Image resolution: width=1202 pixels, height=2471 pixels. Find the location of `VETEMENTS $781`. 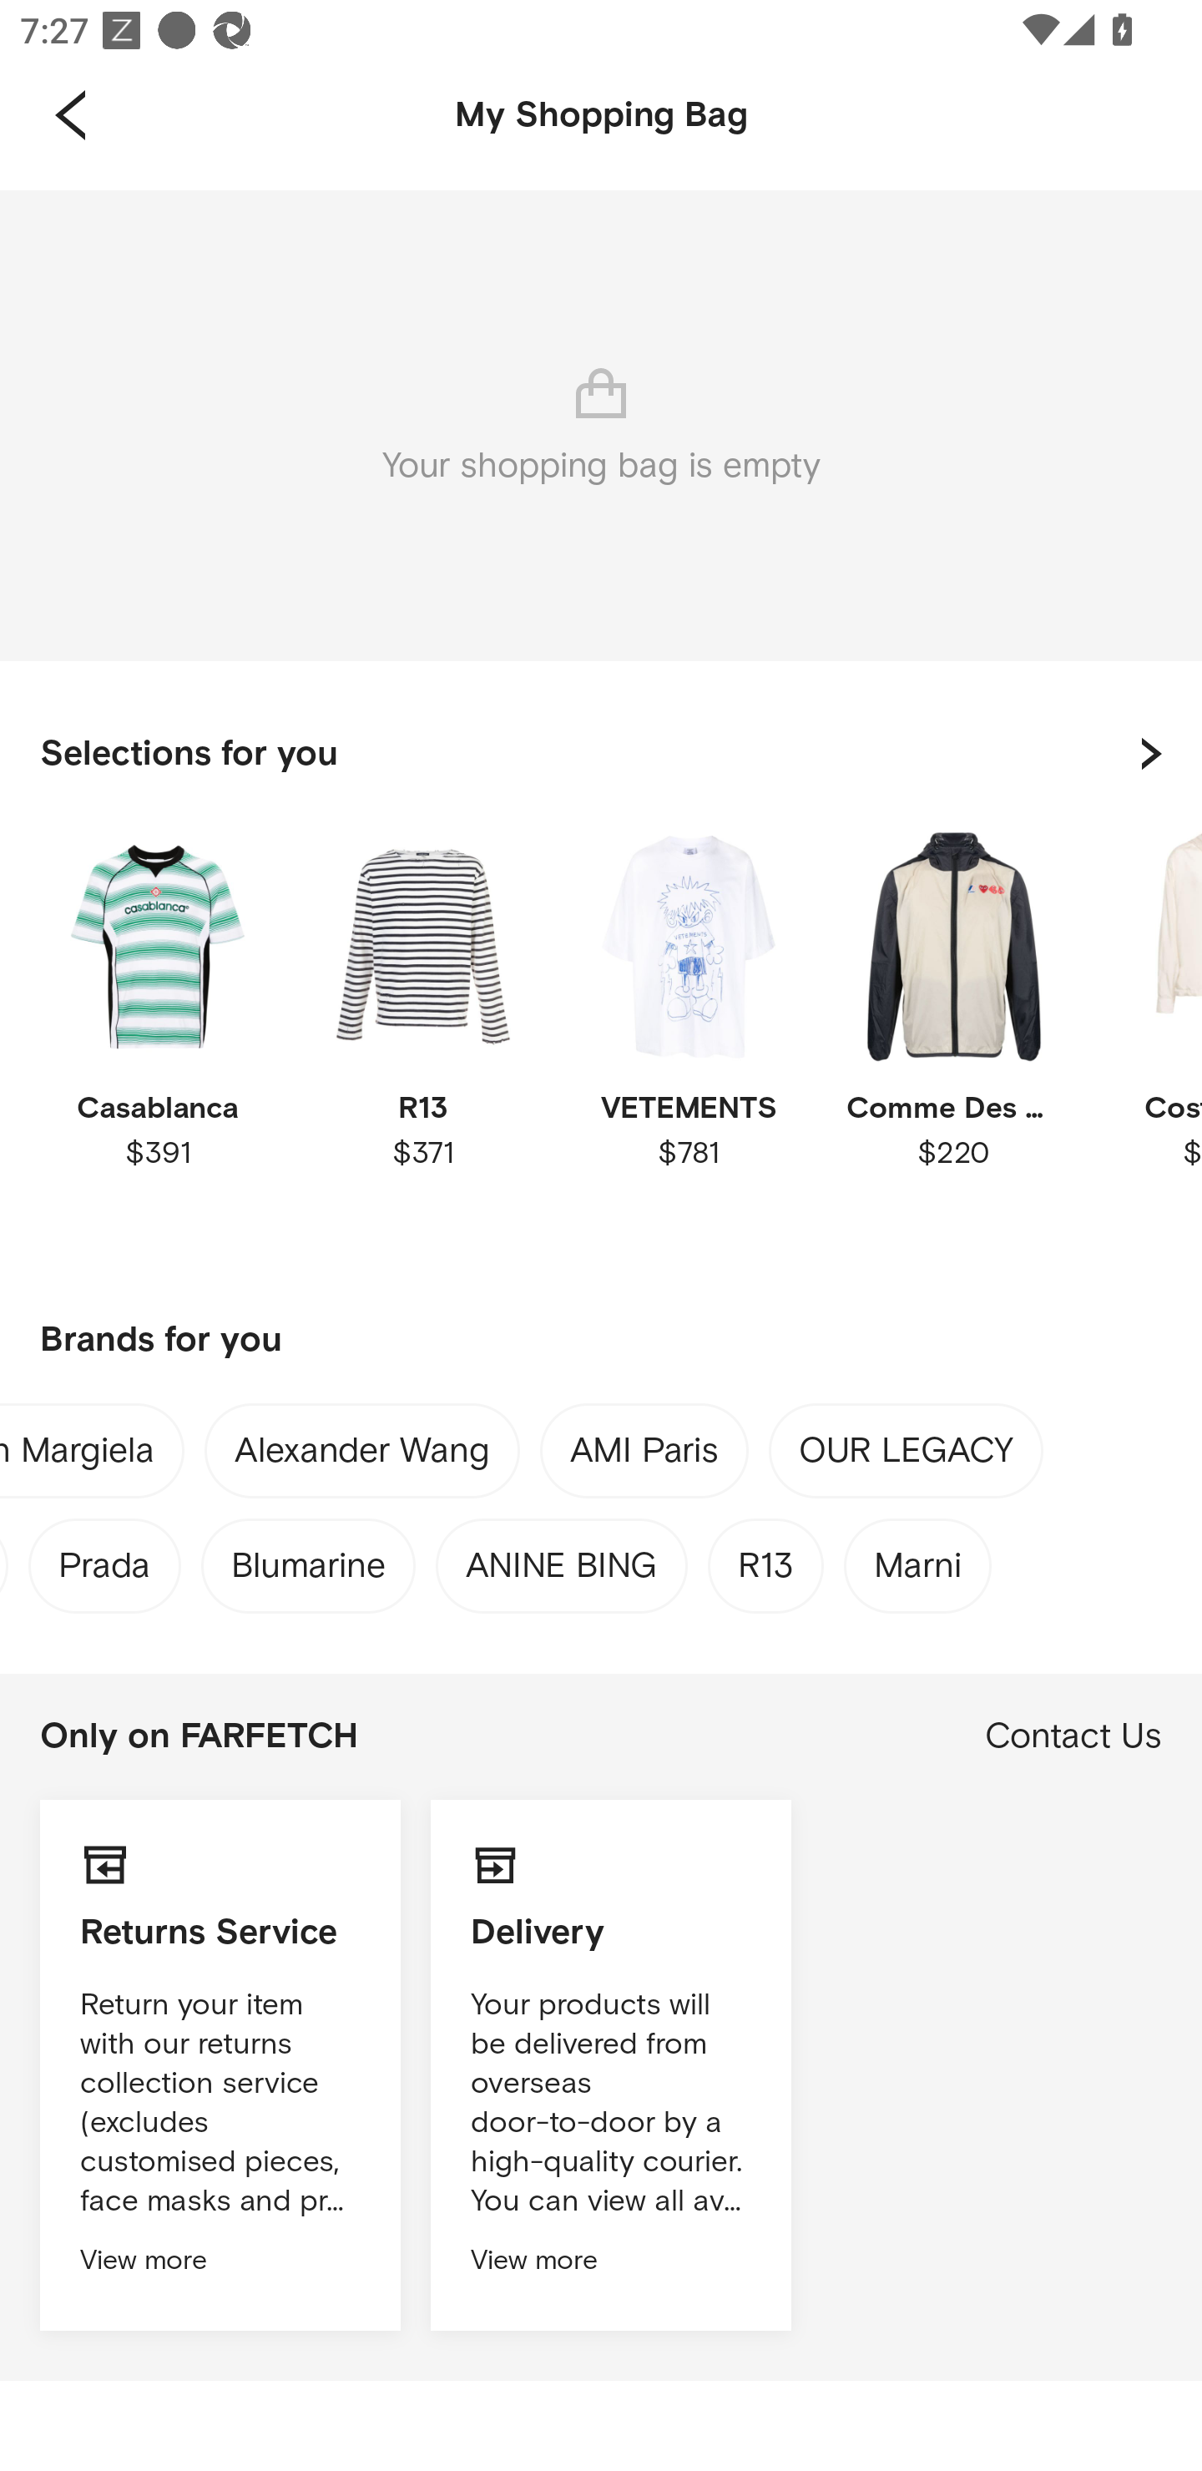

VETEMENTS $781 is located at coordinates (688, 1041).